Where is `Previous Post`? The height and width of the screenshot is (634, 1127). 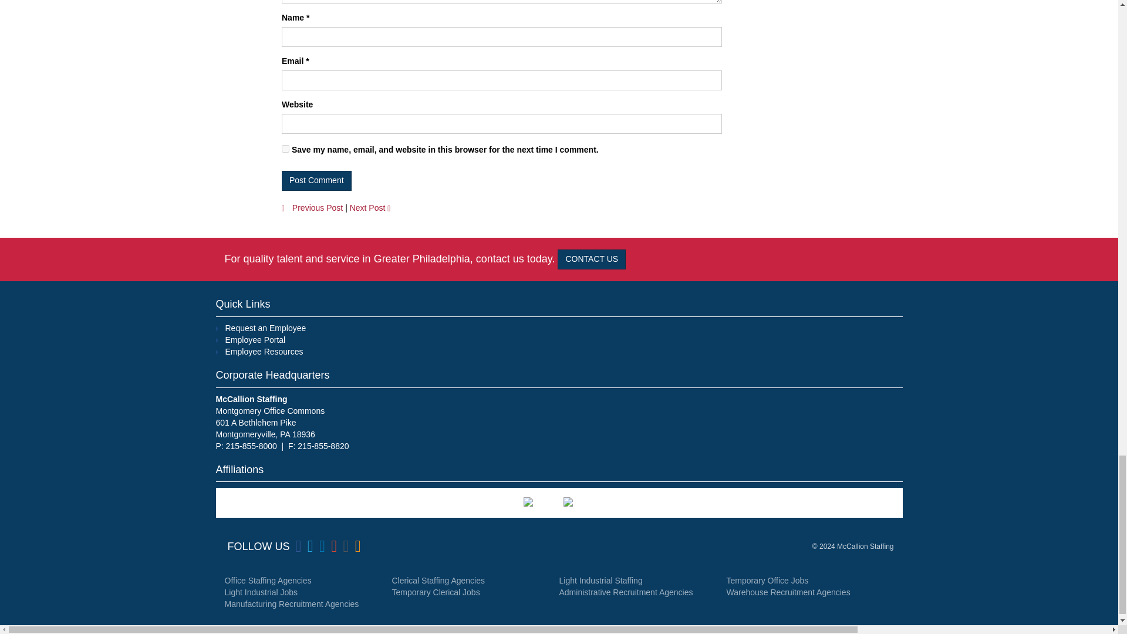
Previous Post is located at coordinates (312, 207).